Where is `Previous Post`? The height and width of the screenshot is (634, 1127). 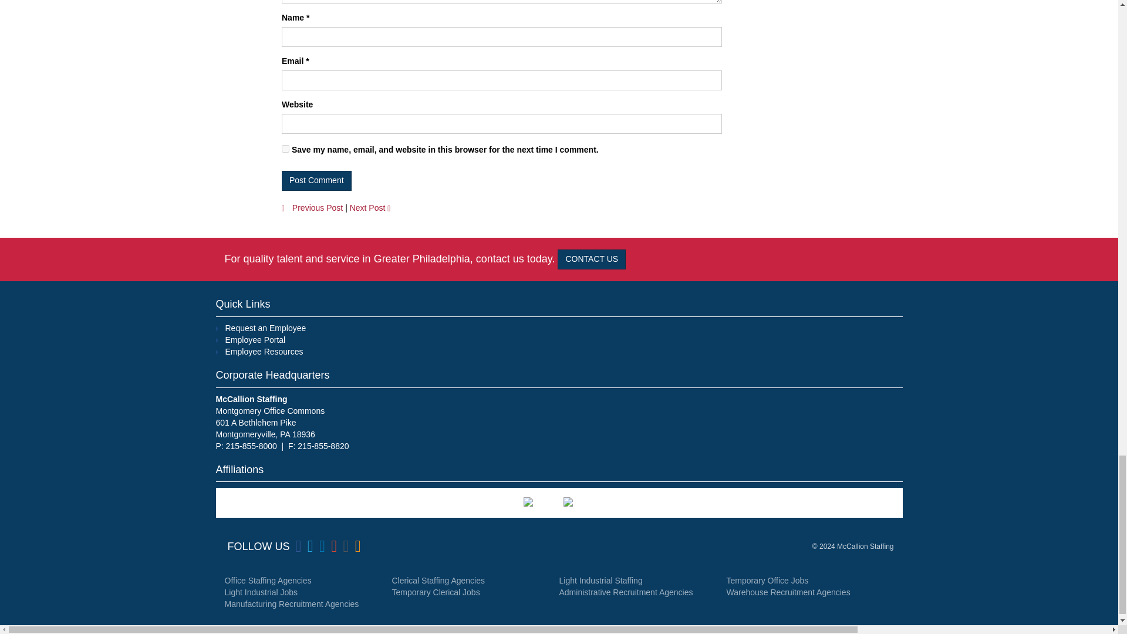
Previous Post is located at coordinates (312, 207).